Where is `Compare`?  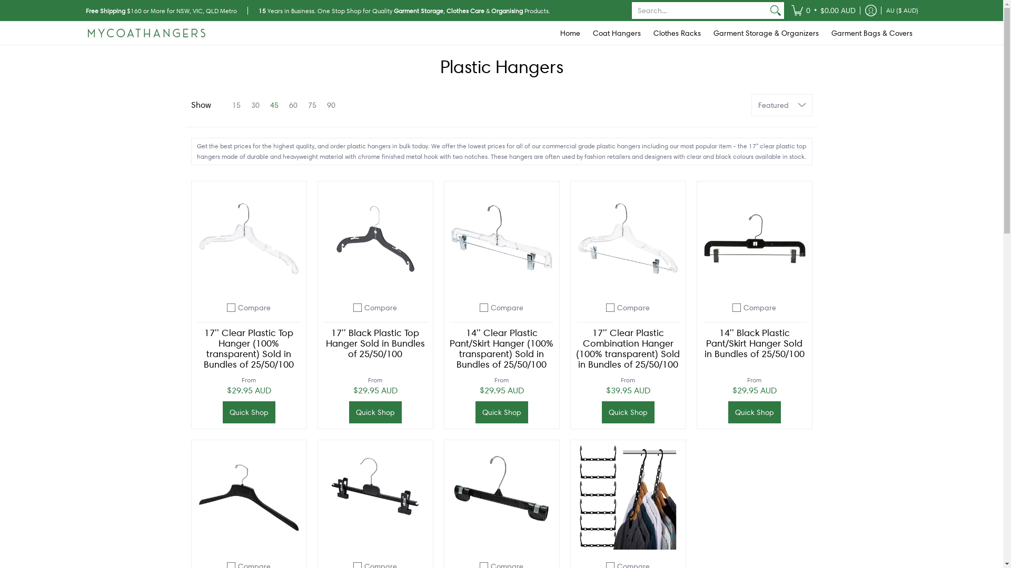 Compare is located at coordinates (633, 307).